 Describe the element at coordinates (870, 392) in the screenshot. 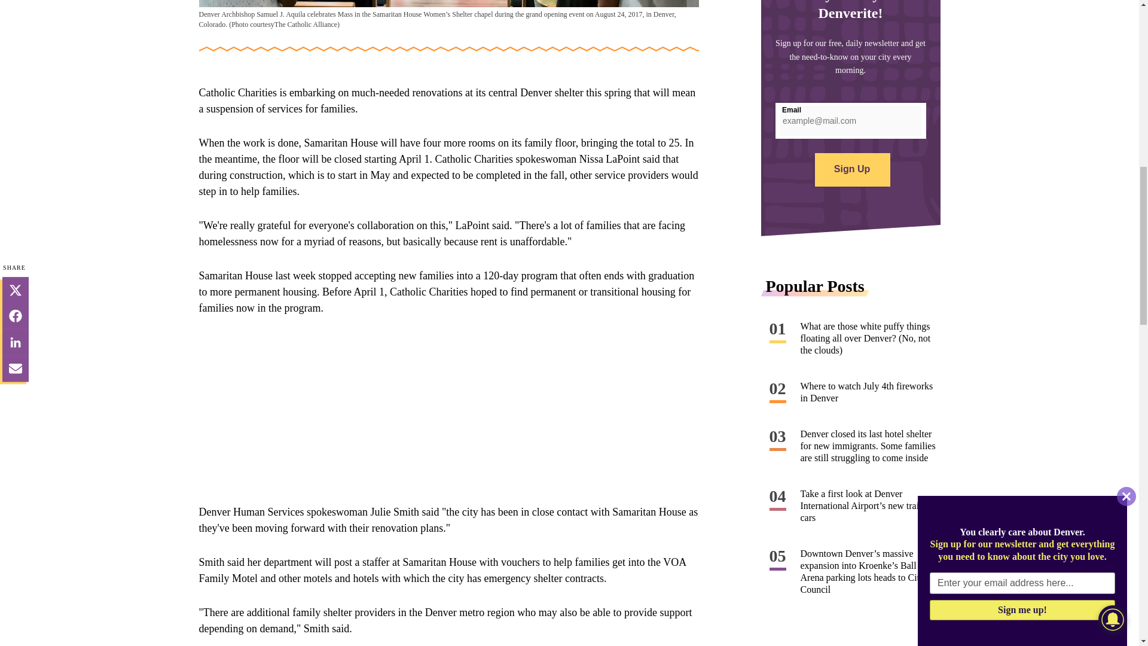

I see `Where to watch July 4th fireworks in Denver` at that location.